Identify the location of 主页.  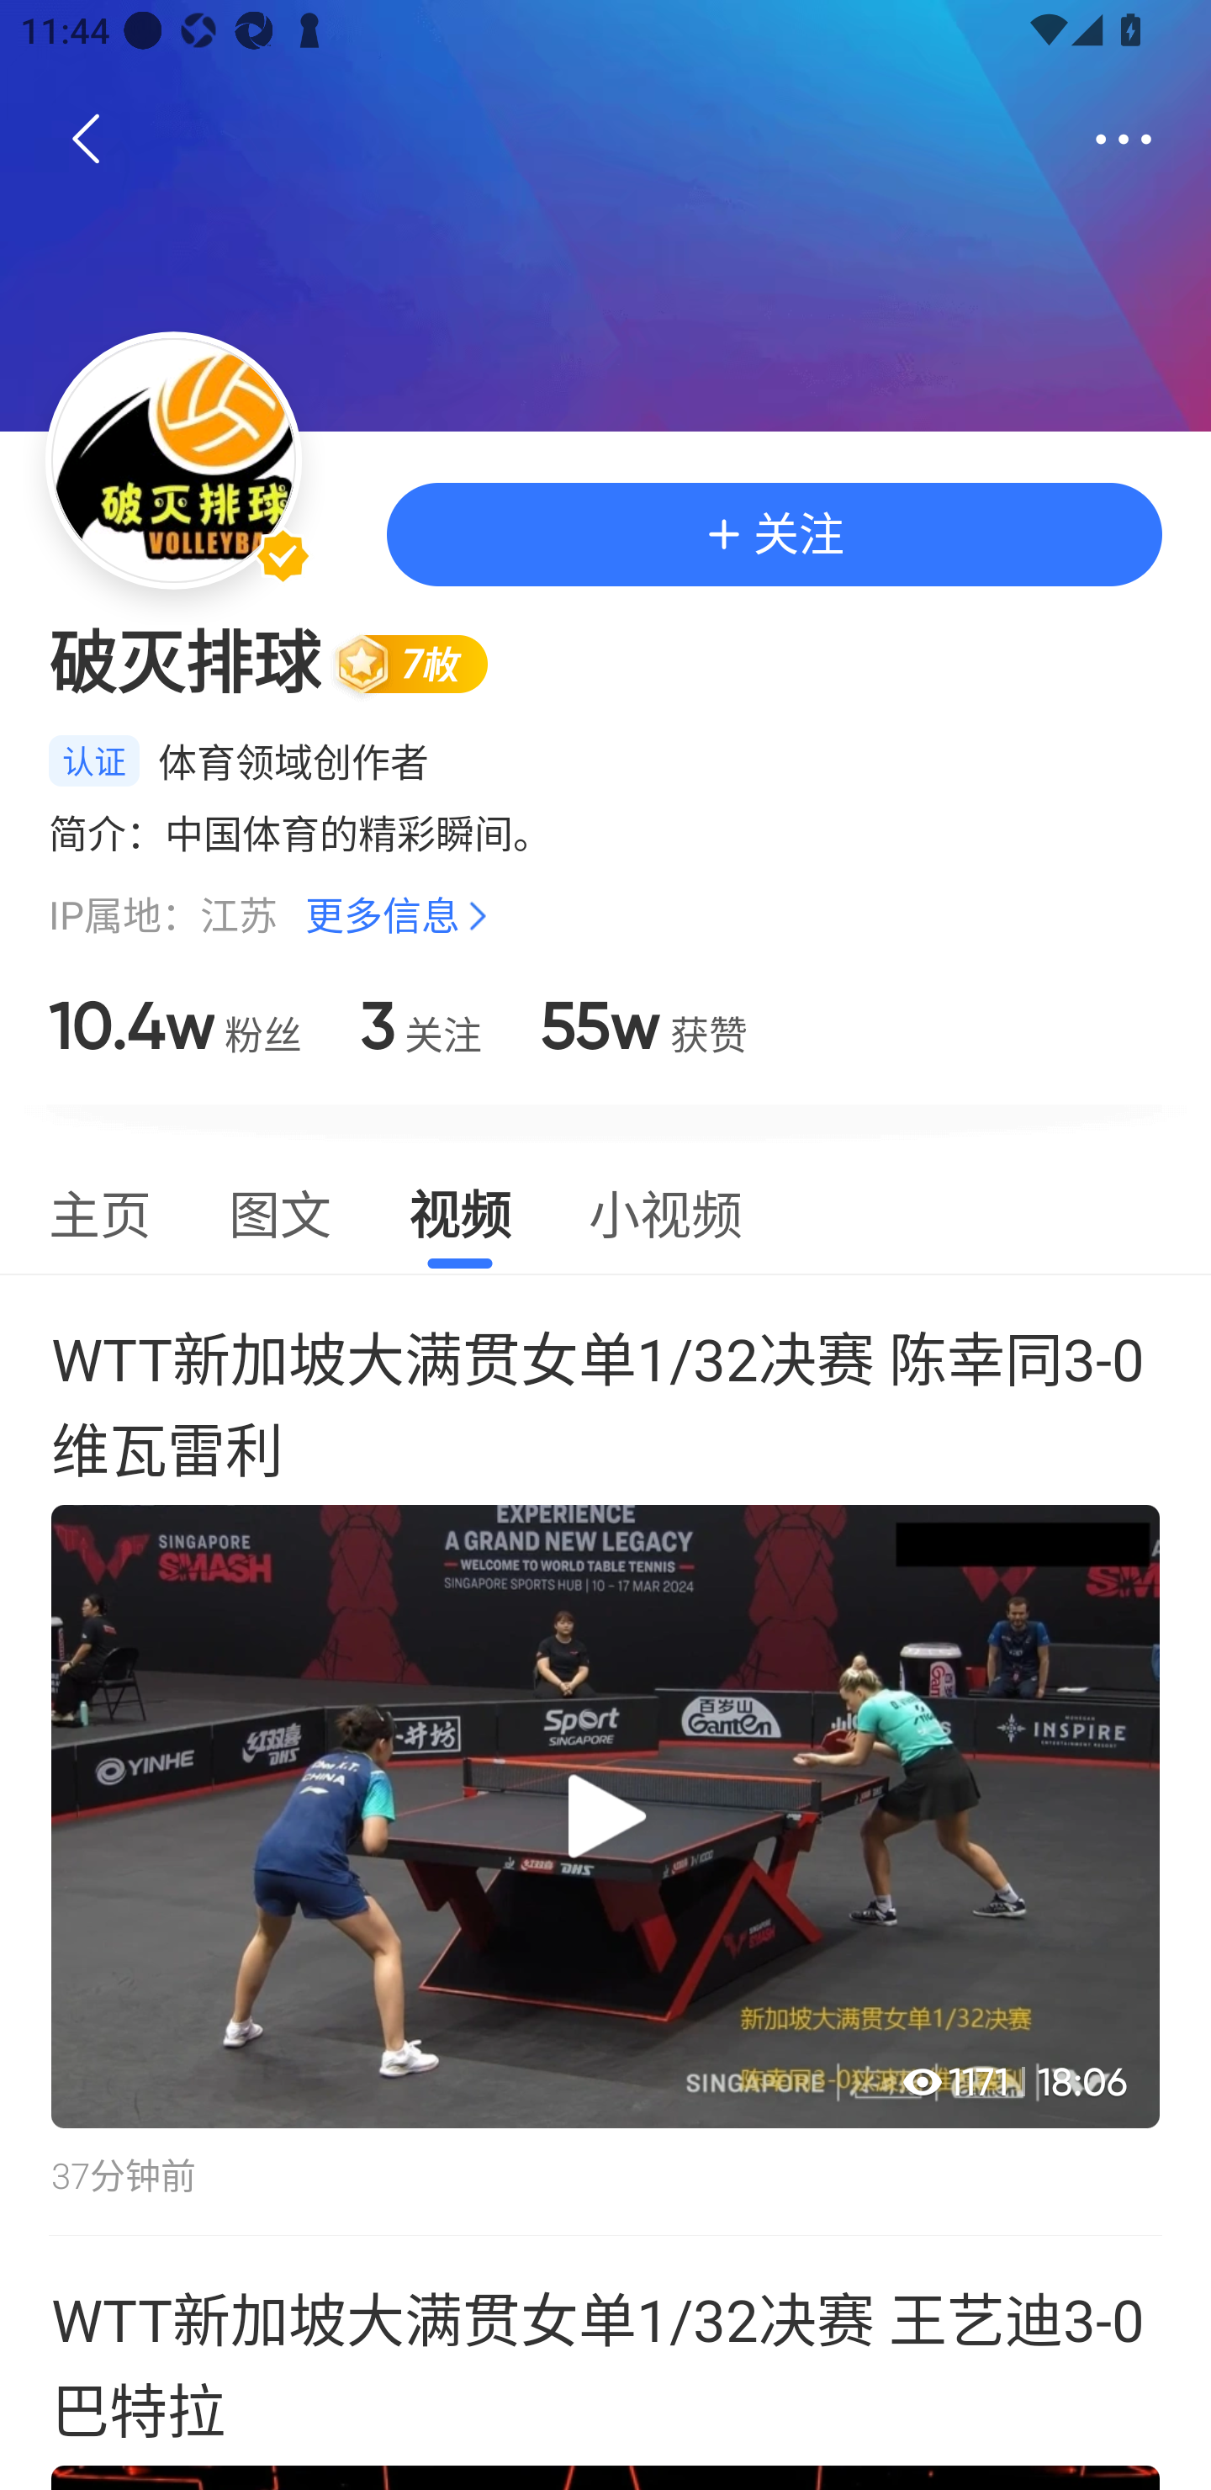
(99, 1211).